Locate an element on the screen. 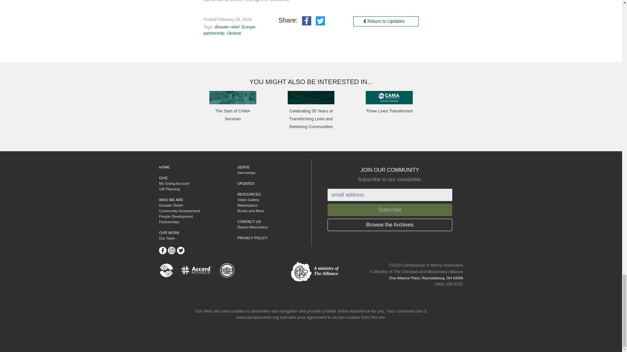 The width and height of the screenshot is (627, 352). Gift Planning is located at coordinates (169, 189).